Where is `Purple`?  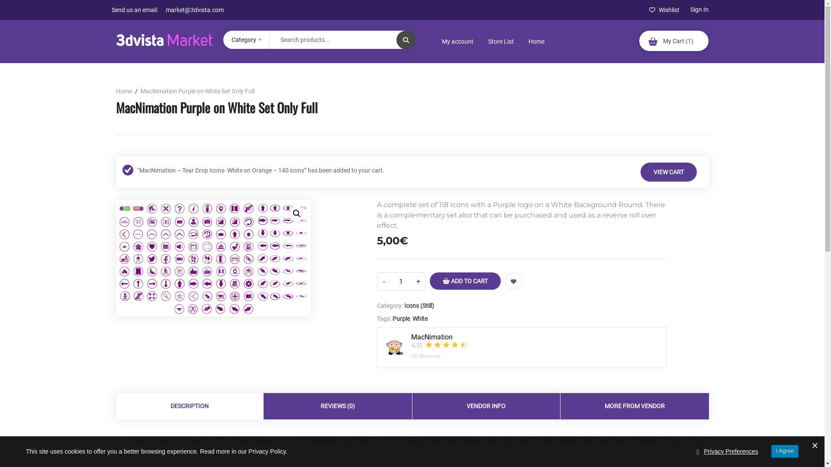
Purple is located at coordinates (401, 319).